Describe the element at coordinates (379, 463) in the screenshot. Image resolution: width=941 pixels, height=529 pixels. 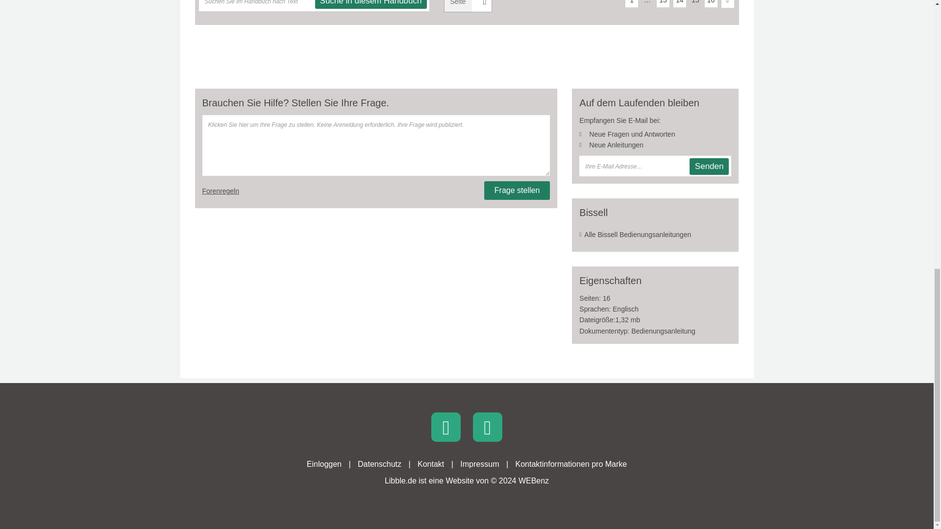
I see `Lesen Sie unsere Datenschutzbestimmungen` at that location.